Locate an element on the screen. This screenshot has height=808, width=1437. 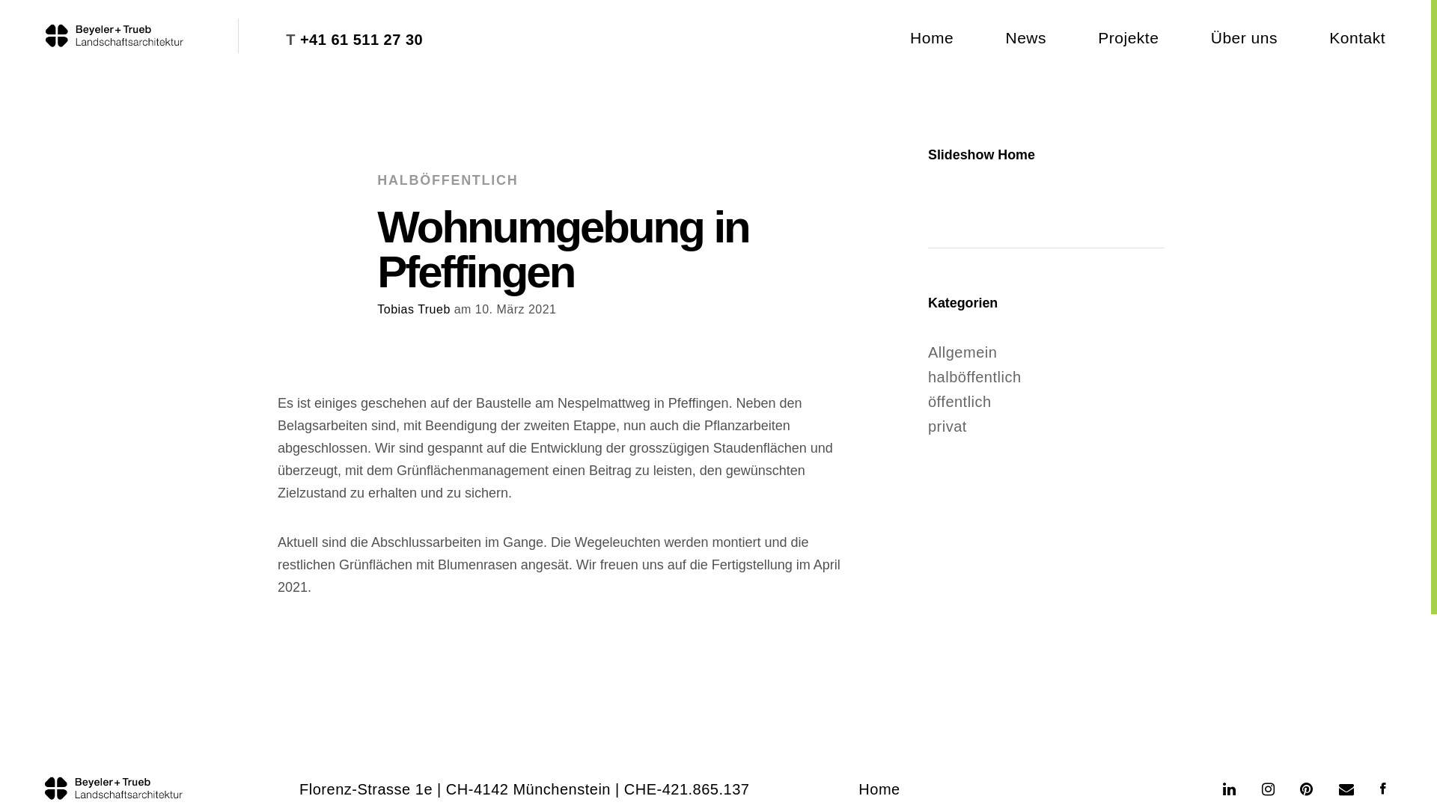
Kontakt is located at coordinates (1358, 37).